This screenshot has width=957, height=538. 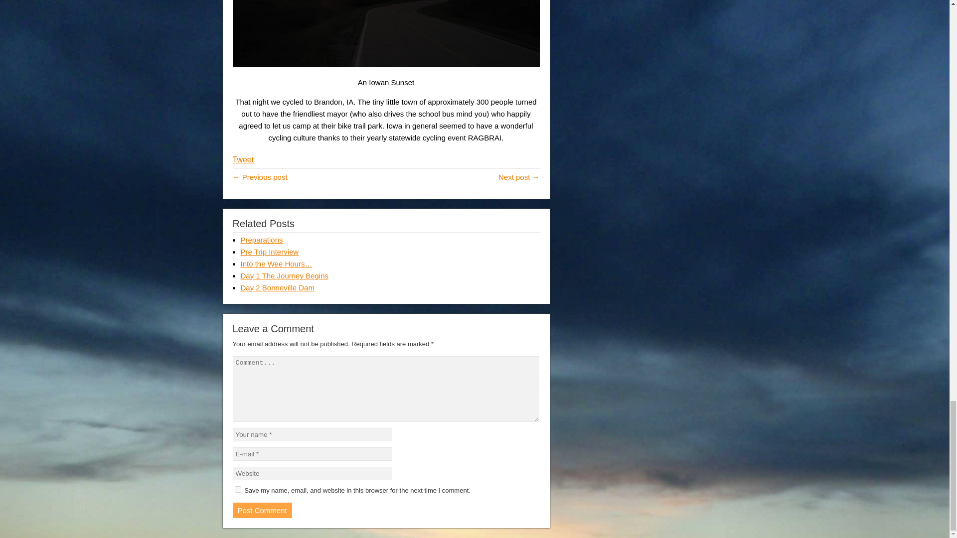 I want to click on Day 1 The Journey Begins, so click(x=284, y=275).